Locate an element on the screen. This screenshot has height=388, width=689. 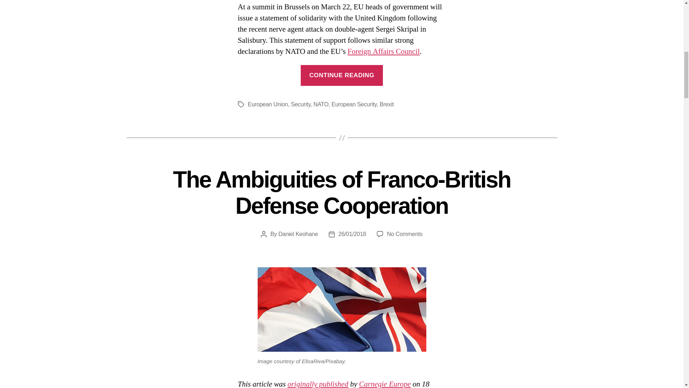
Daniel Keohane is located at coordinates (298, 234).